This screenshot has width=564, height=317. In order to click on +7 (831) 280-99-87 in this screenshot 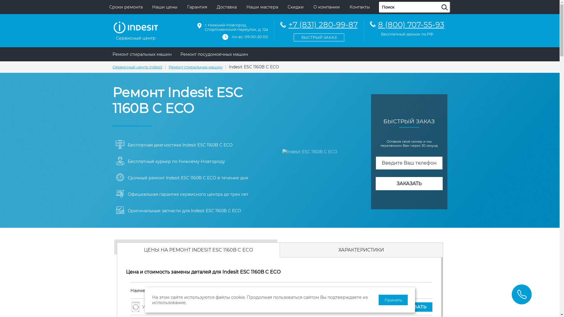, I will do `click(319, 30)`.